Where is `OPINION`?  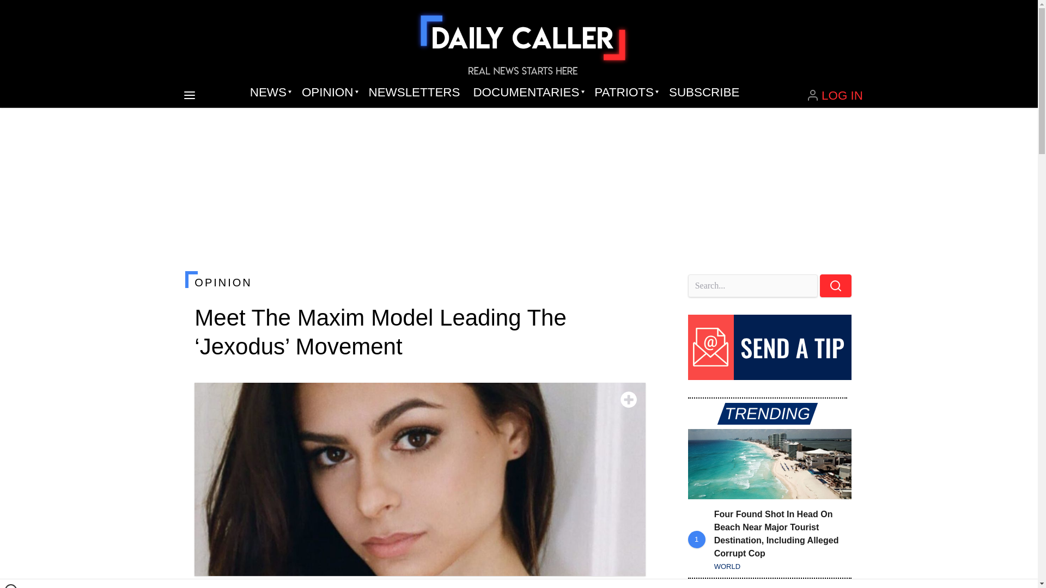 OPINION is located at coordinates (328, 93).